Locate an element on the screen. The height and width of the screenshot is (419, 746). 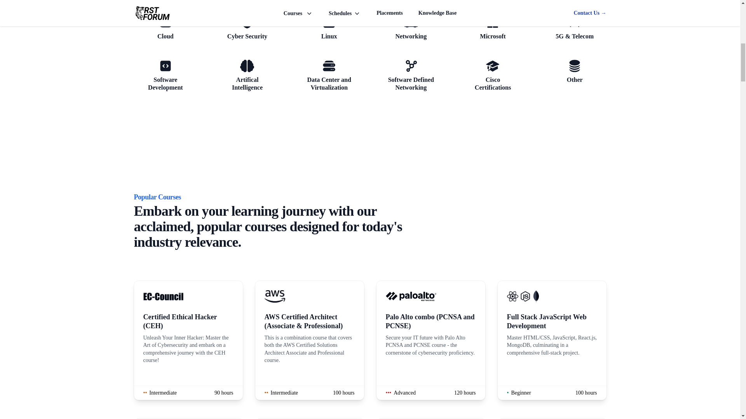
Software Defined Networking is located at coordinates (247, 28).